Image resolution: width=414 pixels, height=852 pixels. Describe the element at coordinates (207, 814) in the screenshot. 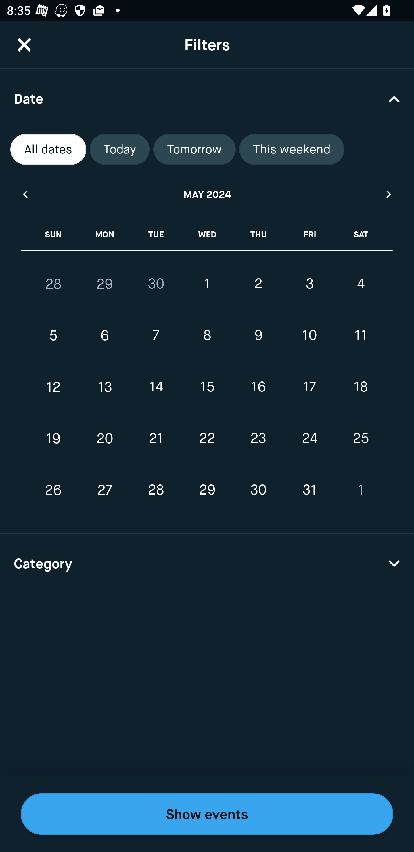

I see `Show events` at that location.